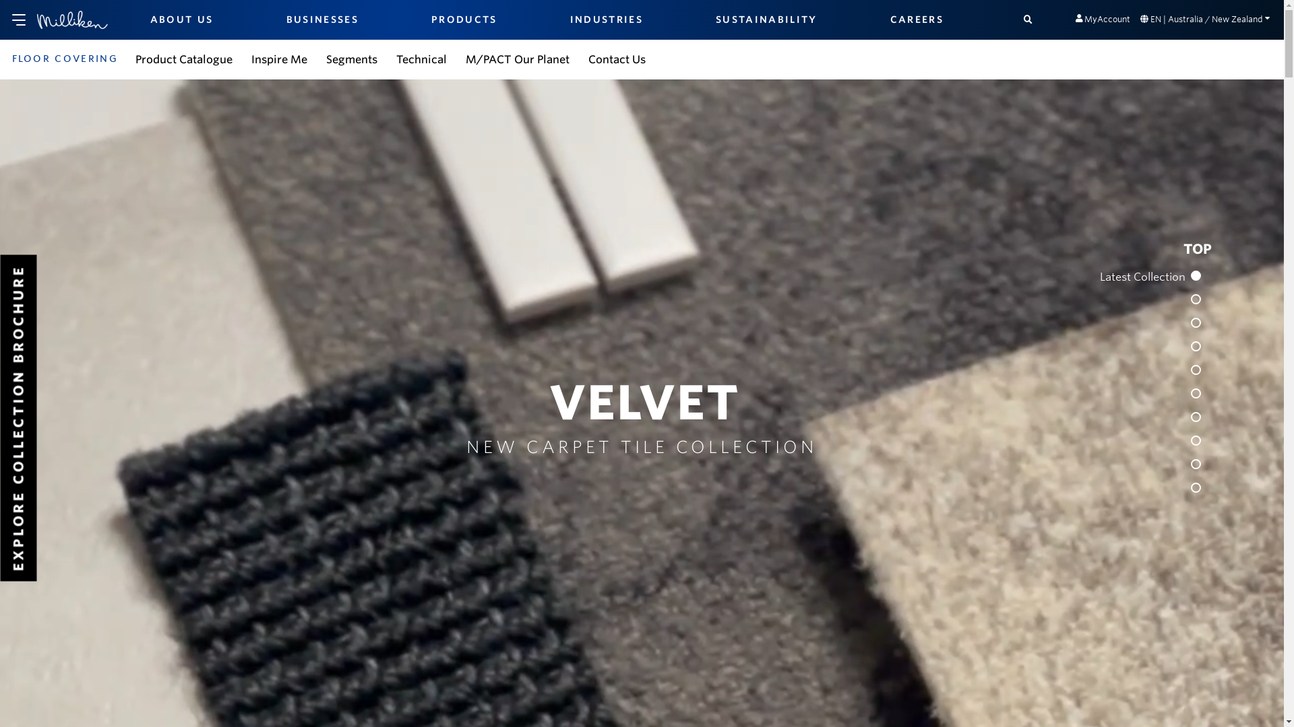  What do you see at coordinates (917, 20) in the screenshot?
I see `CAREERS` at bounding box center [917, 20].